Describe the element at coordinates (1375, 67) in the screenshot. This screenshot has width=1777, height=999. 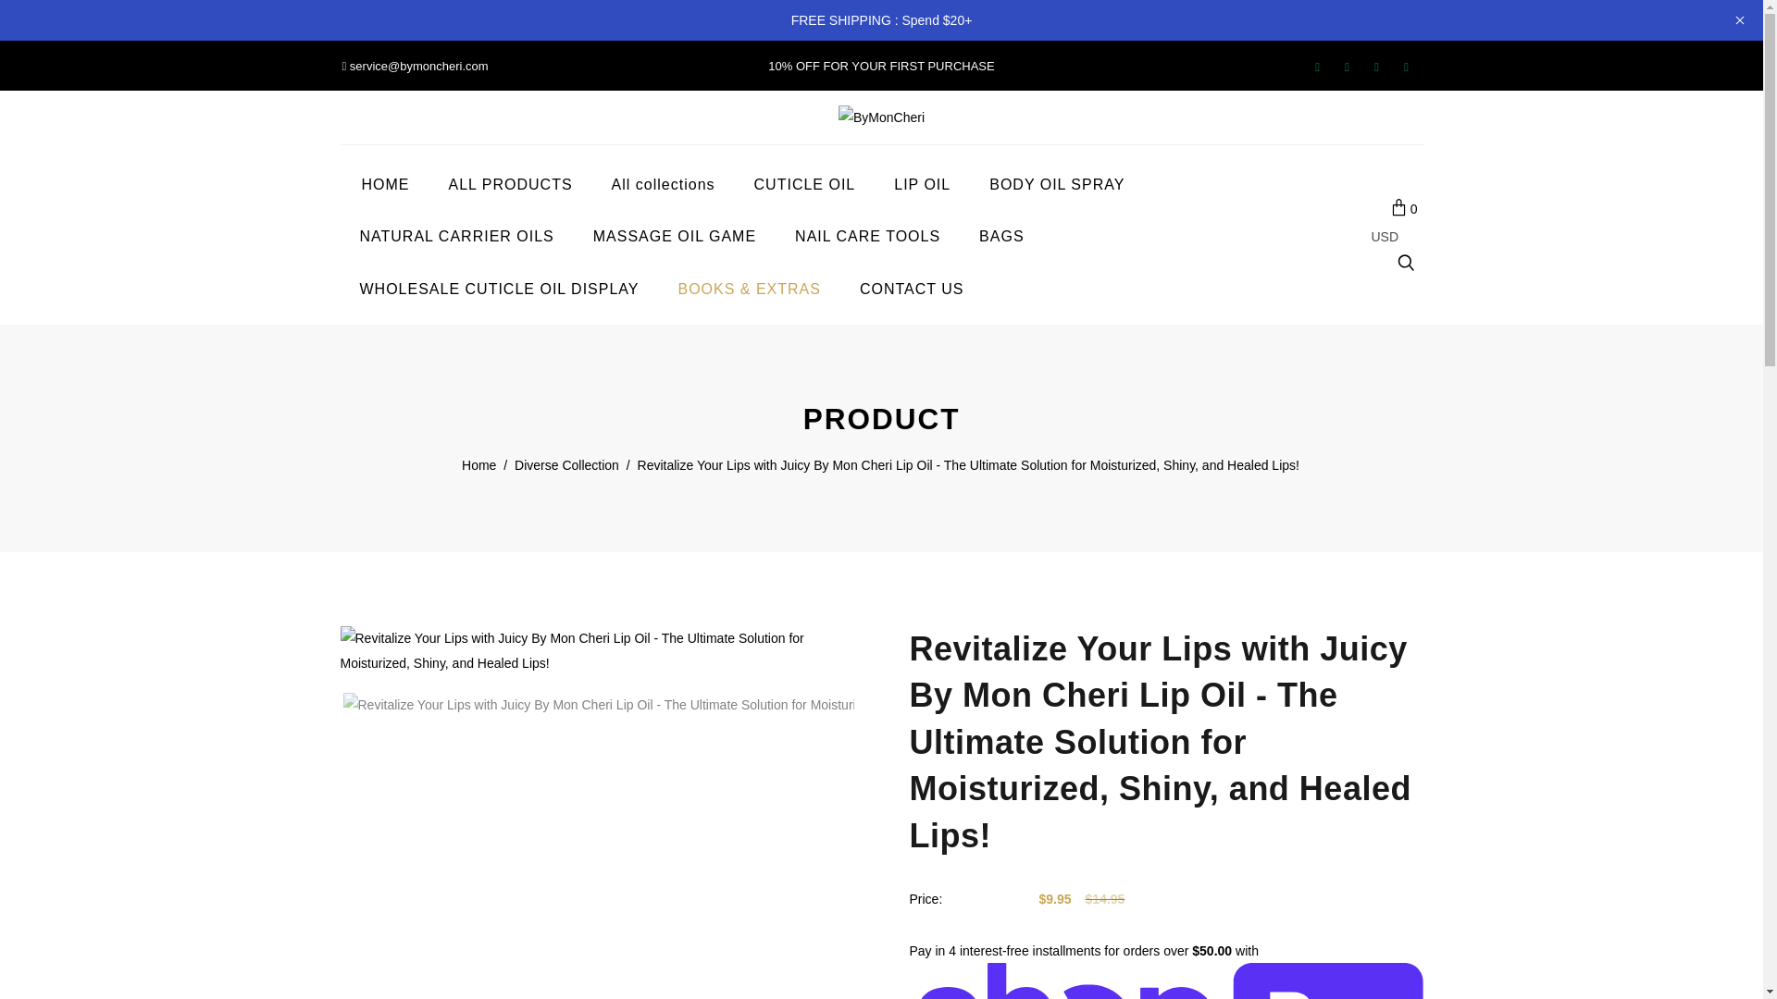
I see `Pinterest` at that location.